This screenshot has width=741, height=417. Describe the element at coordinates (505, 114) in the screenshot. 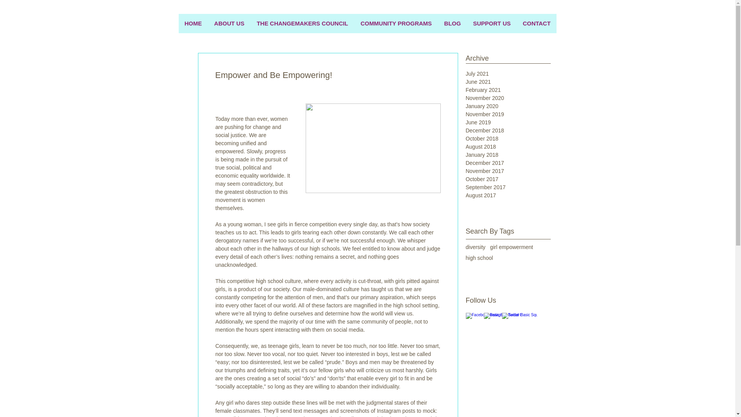

I see `November 2019` at that location.